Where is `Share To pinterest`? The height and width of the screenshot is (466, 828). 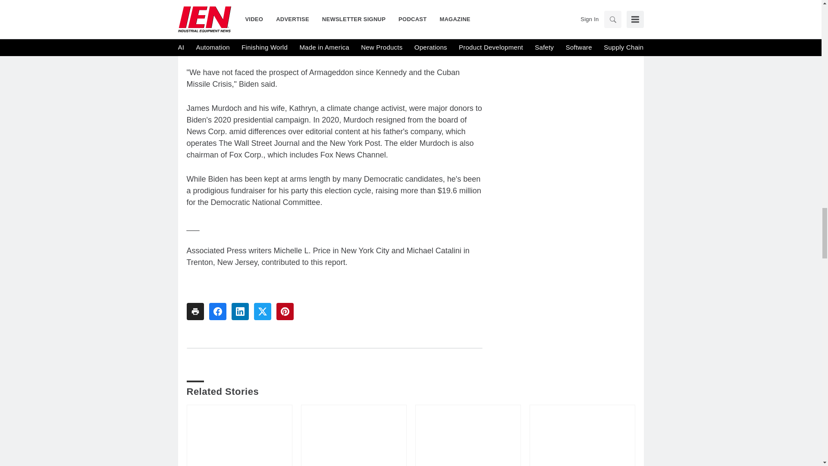 Share To pinterest is located at coordinates (284, 312).